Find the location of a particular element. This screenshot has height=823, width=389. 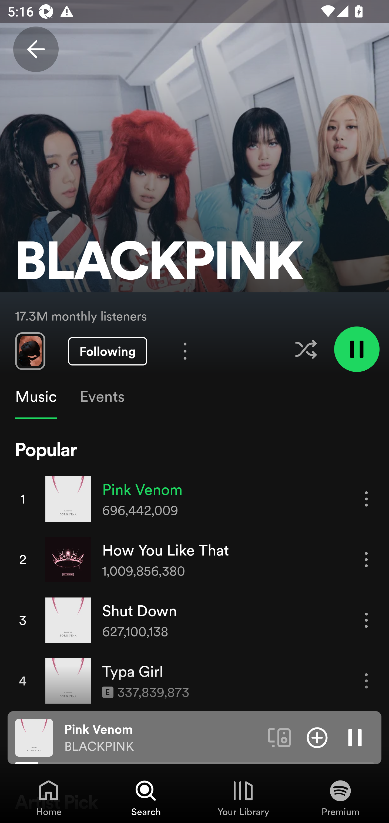

Enable shuffle for this artist is located at coordinates (306, 349).